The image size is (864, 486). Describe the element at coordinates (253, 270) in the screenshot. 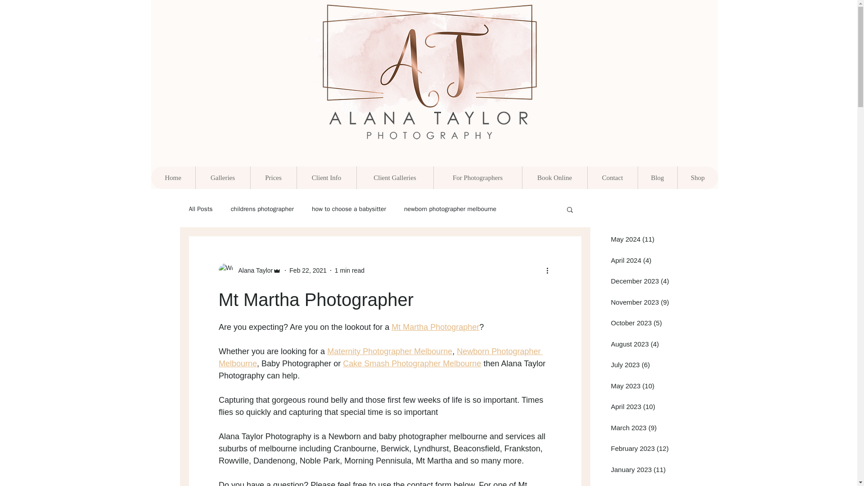

I see `Alana Taylor` at that location.